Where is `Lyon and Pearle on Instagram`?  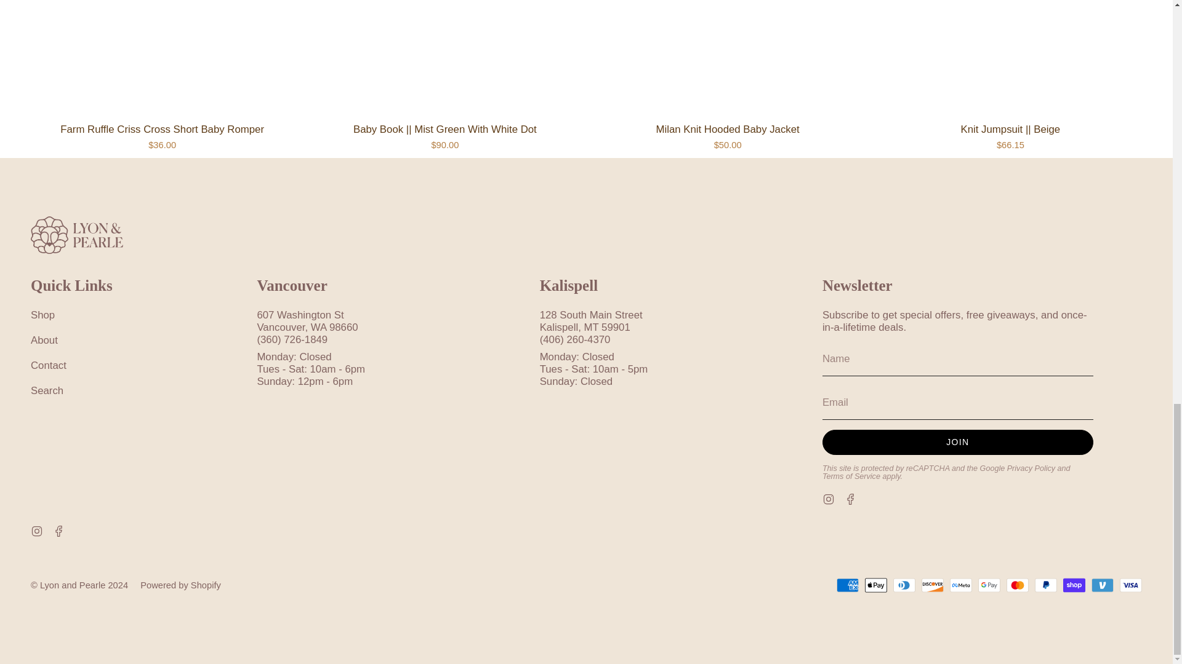
Lyon and Pearle on Instagram is located at coordinates (36, 531).